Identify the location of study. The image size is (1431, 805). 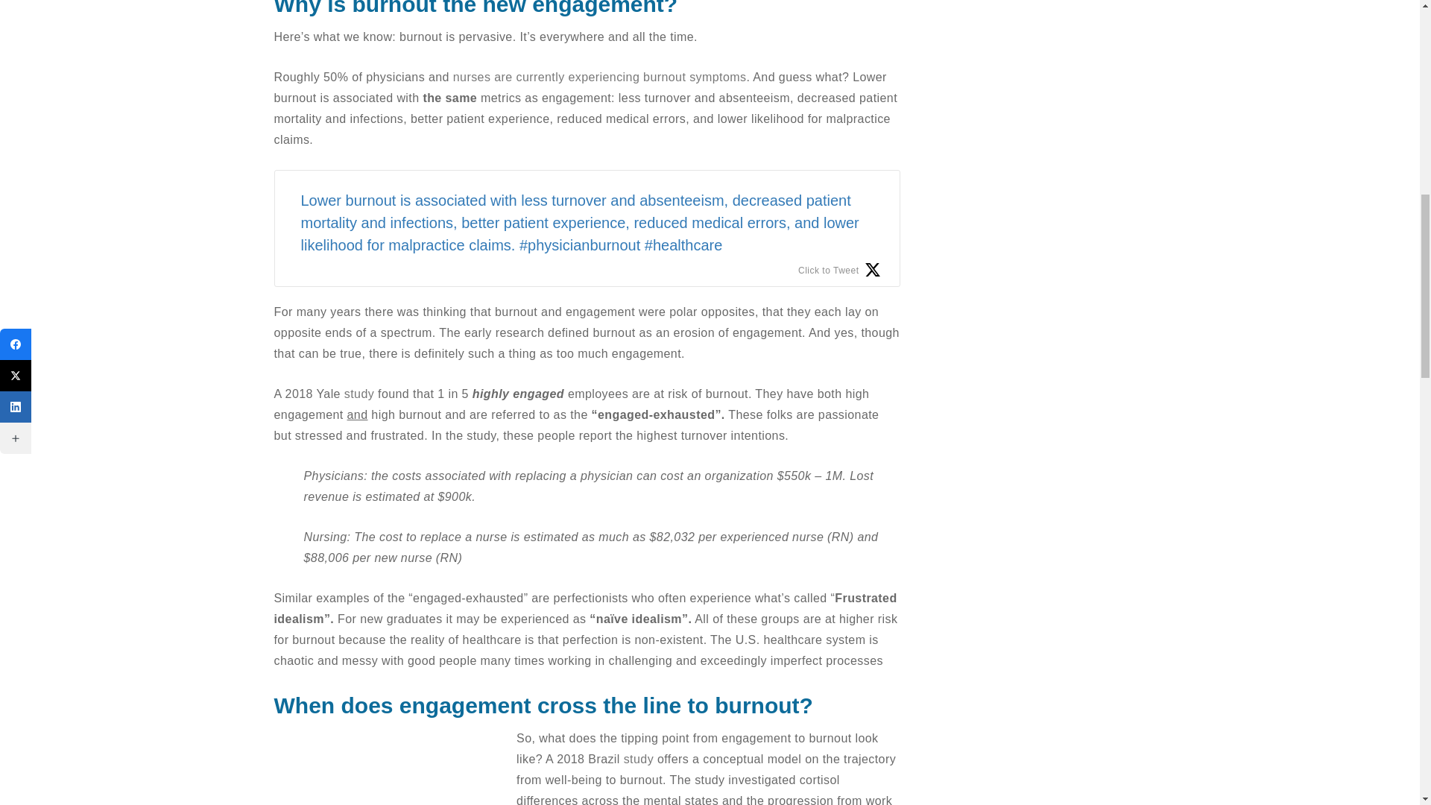
(639, 759).